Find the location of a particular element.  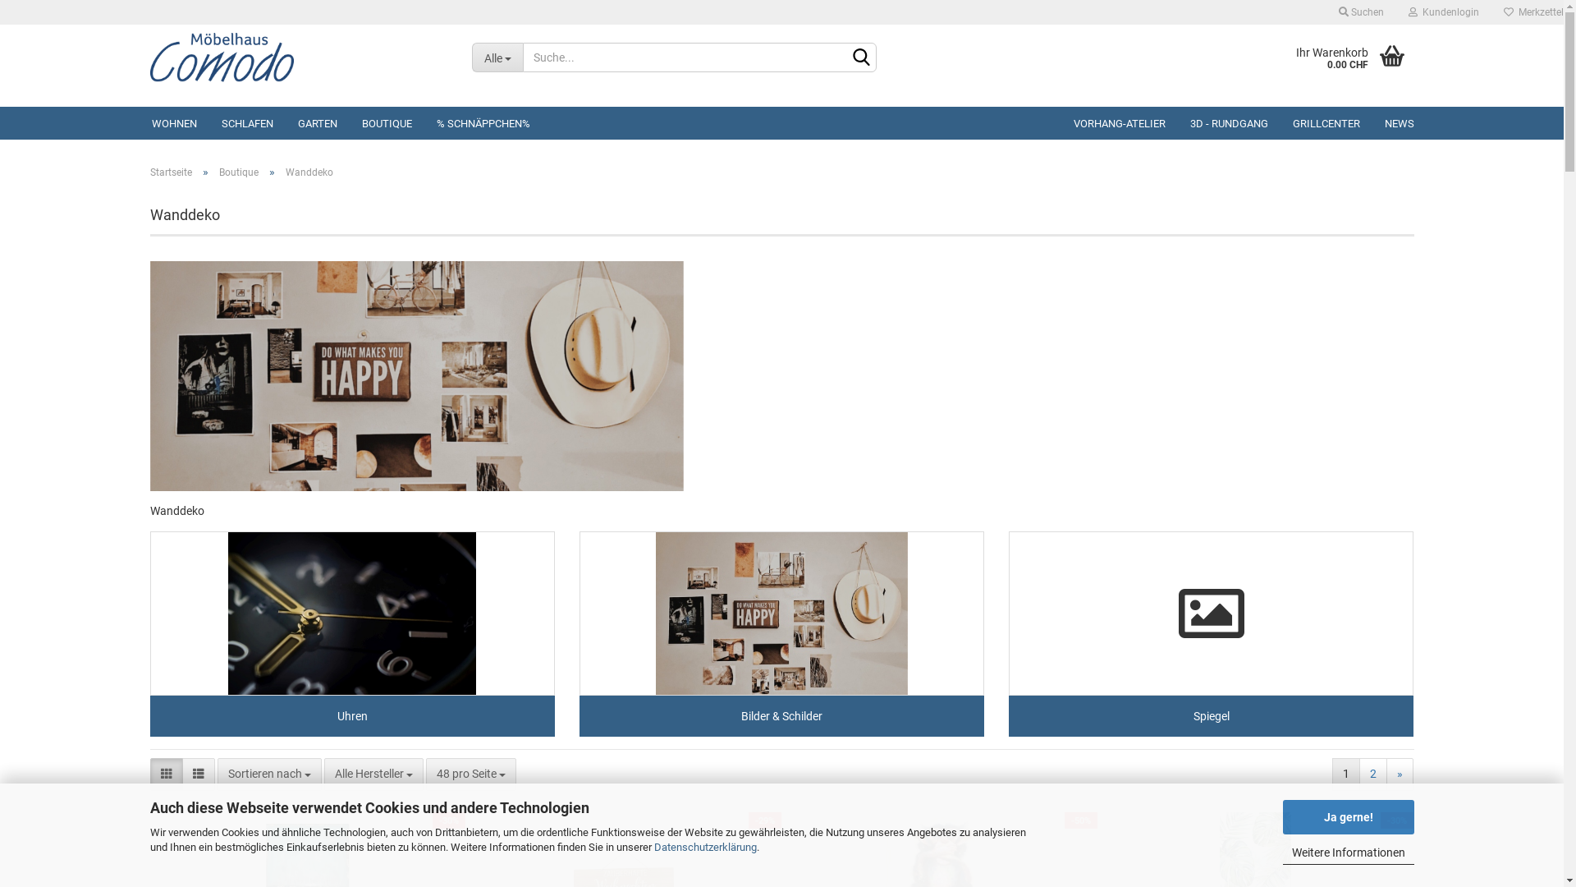

Boutique is located at coordinates (238, 172).